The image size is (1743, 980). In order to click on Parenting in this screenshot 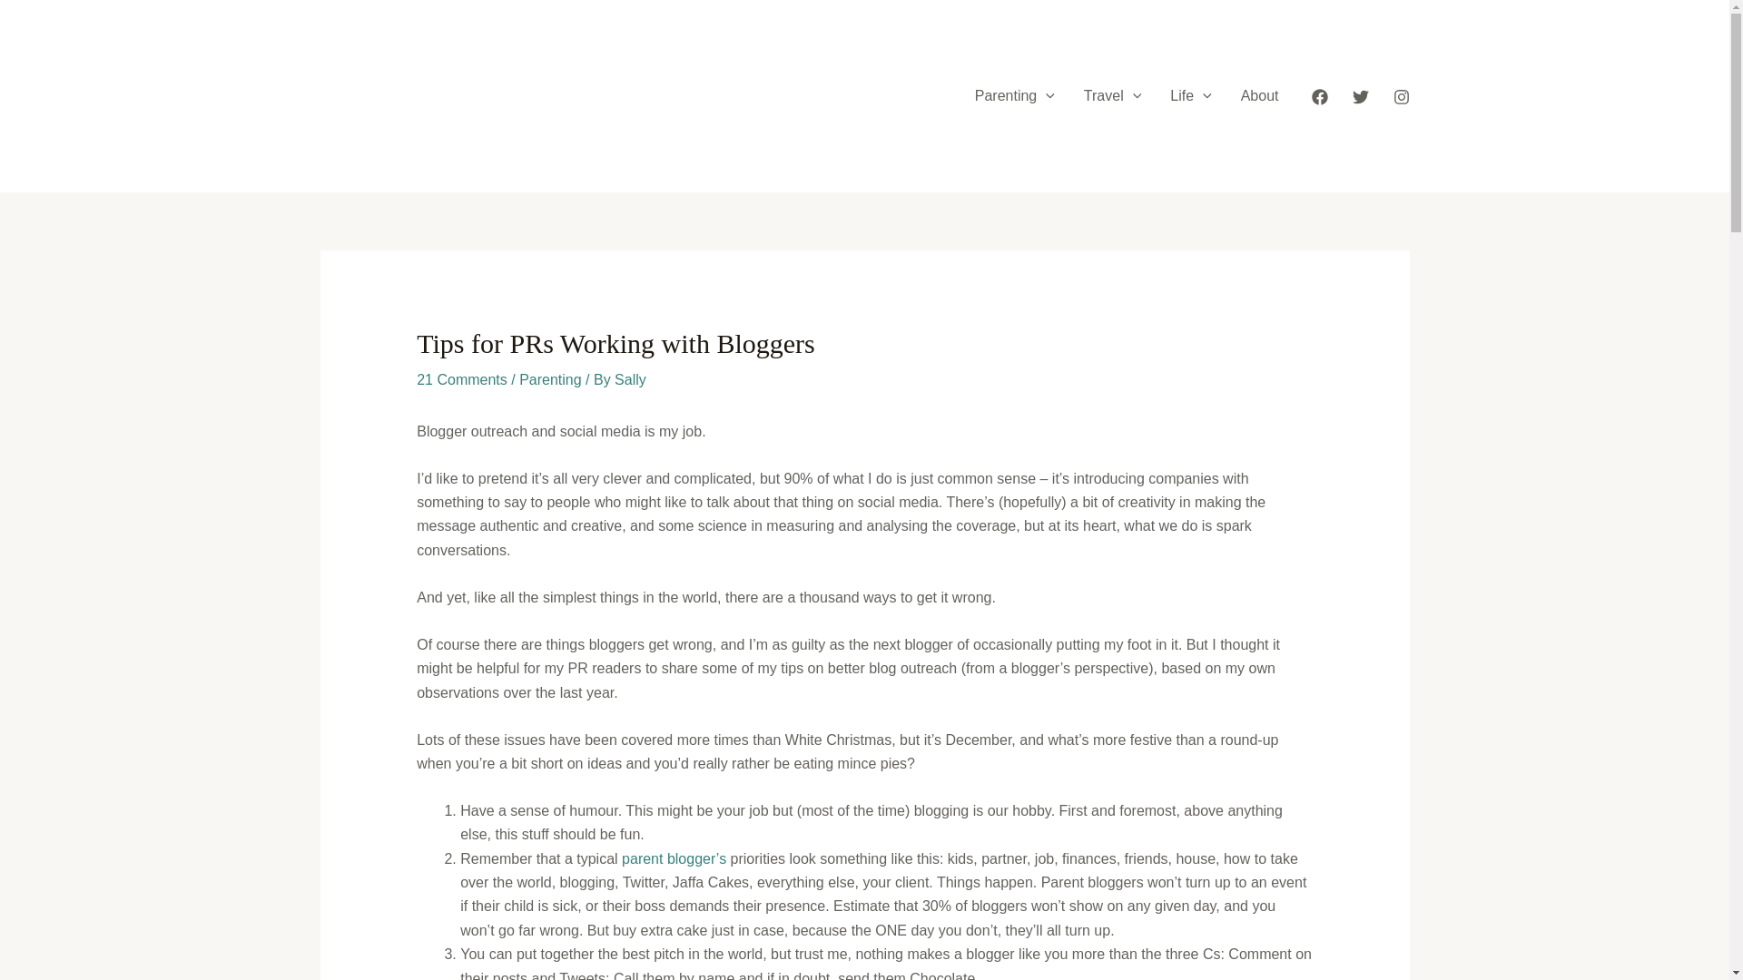, I will do `click(1015, 96)`.